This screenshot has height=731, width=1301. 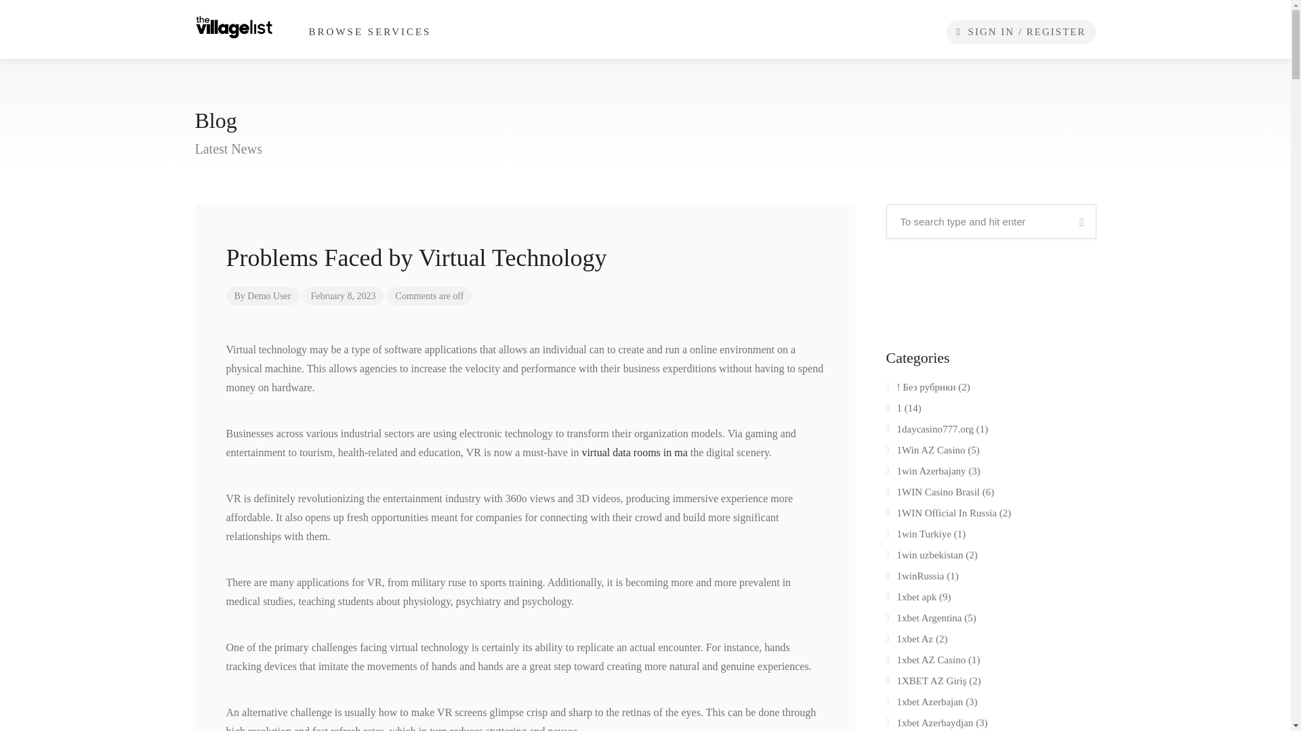 What do you see at coordinates (932, 495) in the screenshot?
I see `1WIN Casino Brasil` at bounding box center [932, 495].